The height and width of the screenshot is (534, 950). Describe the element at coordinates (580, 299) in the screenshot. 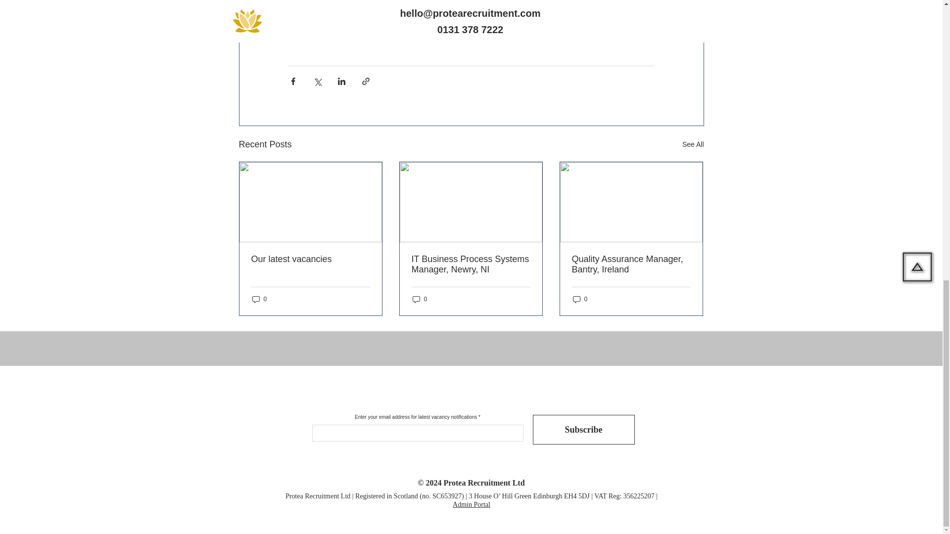

I see `0` at that location.